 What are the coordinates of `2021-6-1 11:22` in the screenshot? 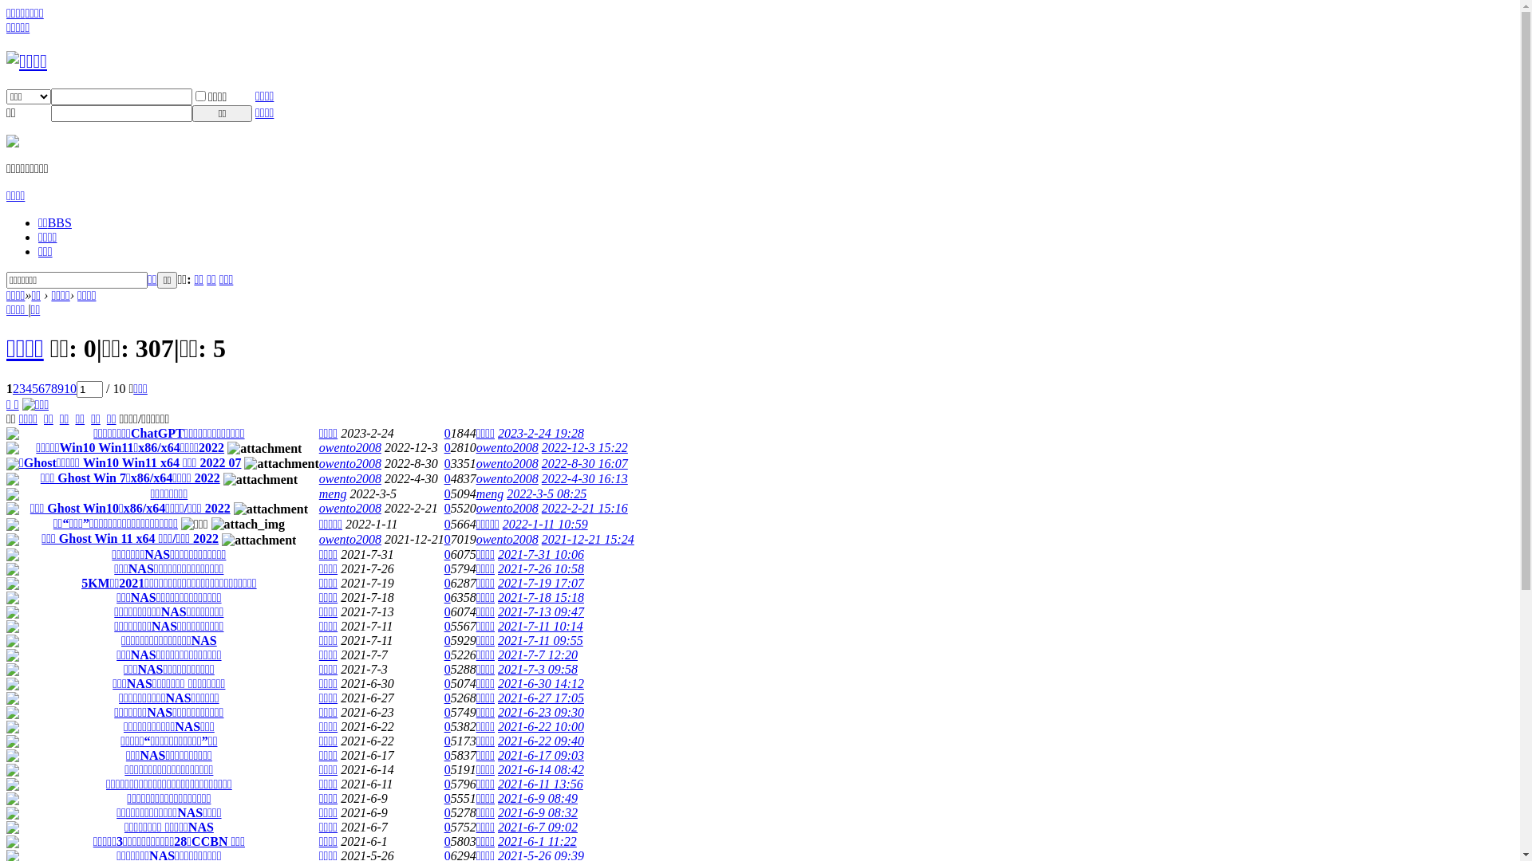 It's located at (538, 842).